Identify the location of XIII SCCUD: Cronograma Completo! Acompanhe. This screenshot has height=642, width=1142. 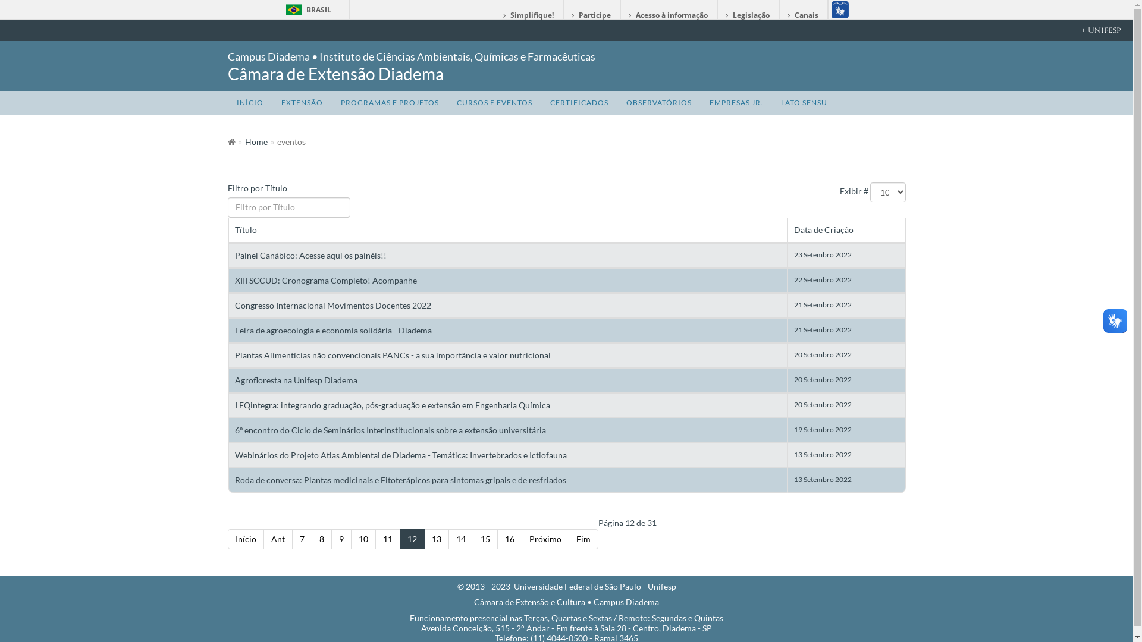
(325, 281).